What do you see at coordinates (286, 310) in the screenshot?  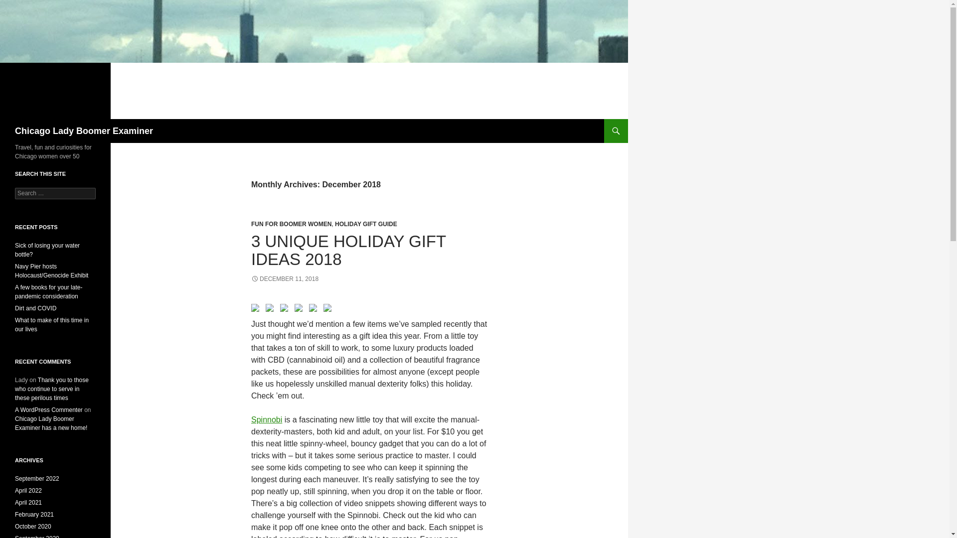 I see `Share on Reddit` at bounding box center [286, 310].